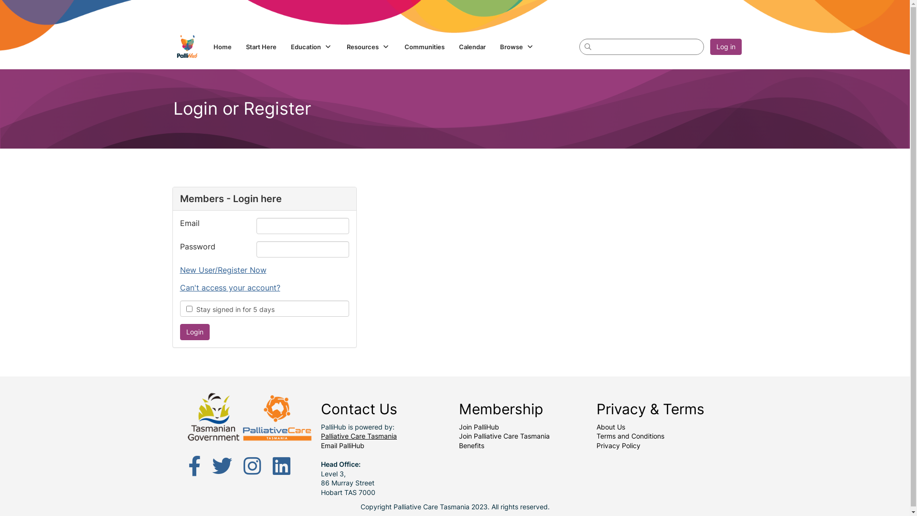 This screenshot has height=516, width=917. I want to click on Join PalliHub, so click(479, 427).